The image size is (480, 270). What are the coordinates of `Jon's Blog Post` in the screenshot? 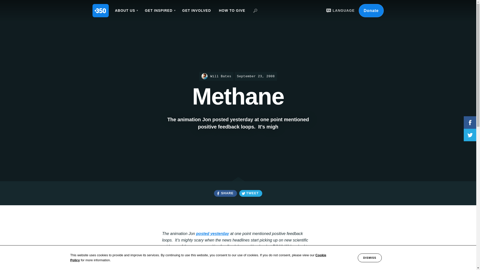 It's located at (213, 233).